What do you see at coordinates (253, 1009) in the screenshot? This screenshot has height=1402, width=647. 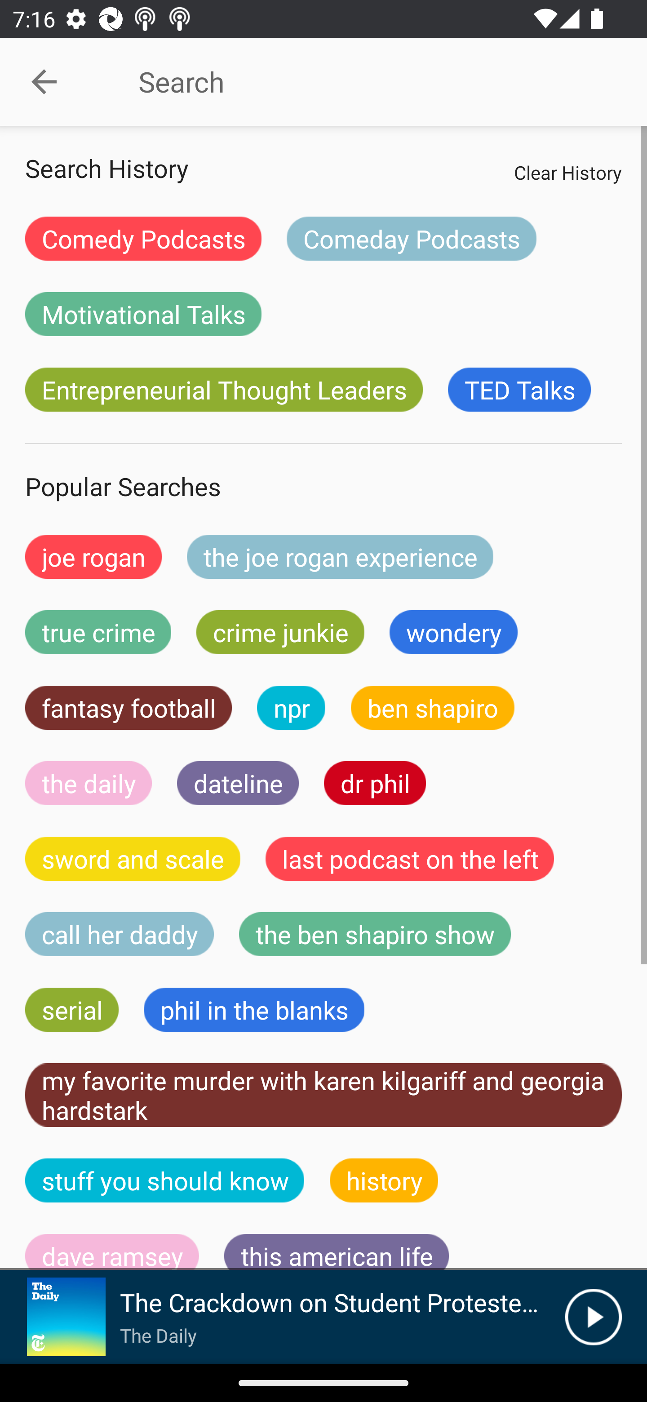 I see `phil in the blanks` at bounding box center [253, 1009].